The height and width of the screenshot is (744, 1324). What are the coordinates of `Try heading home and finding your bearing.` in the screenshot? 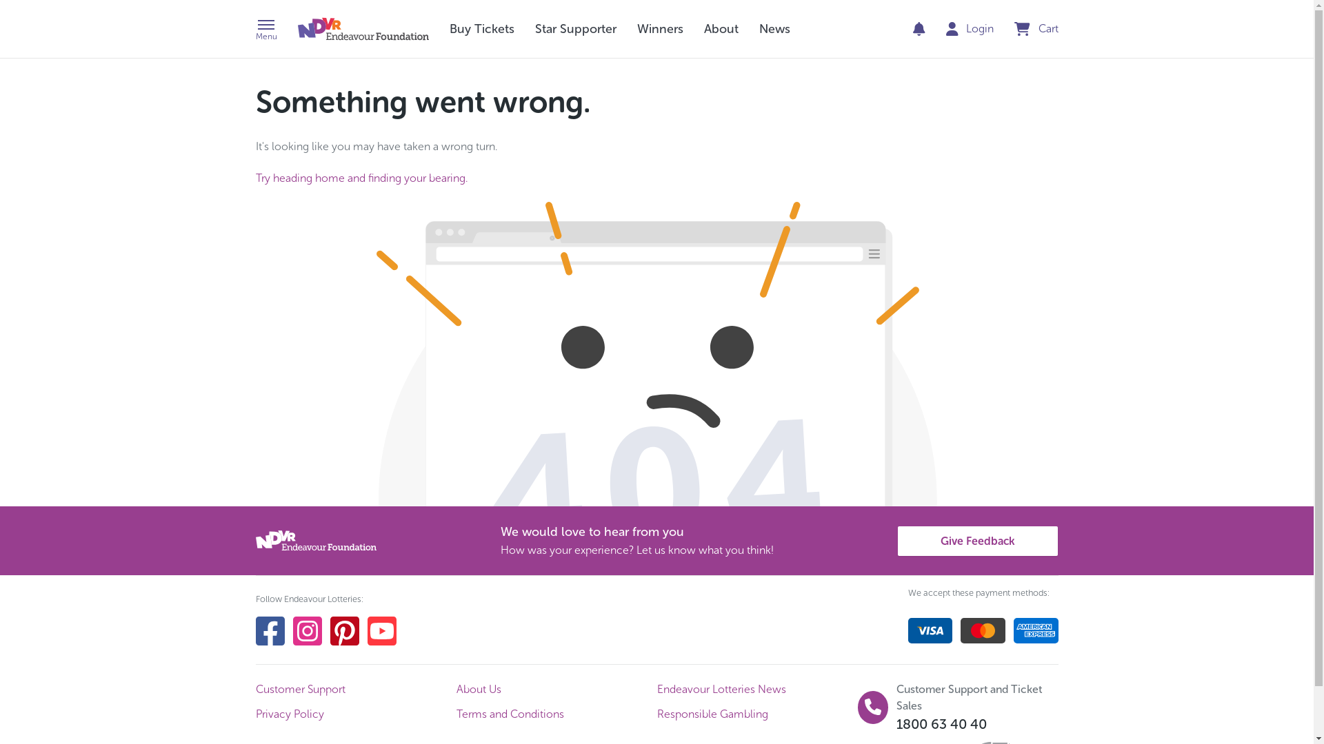 It's located at (361, 178).